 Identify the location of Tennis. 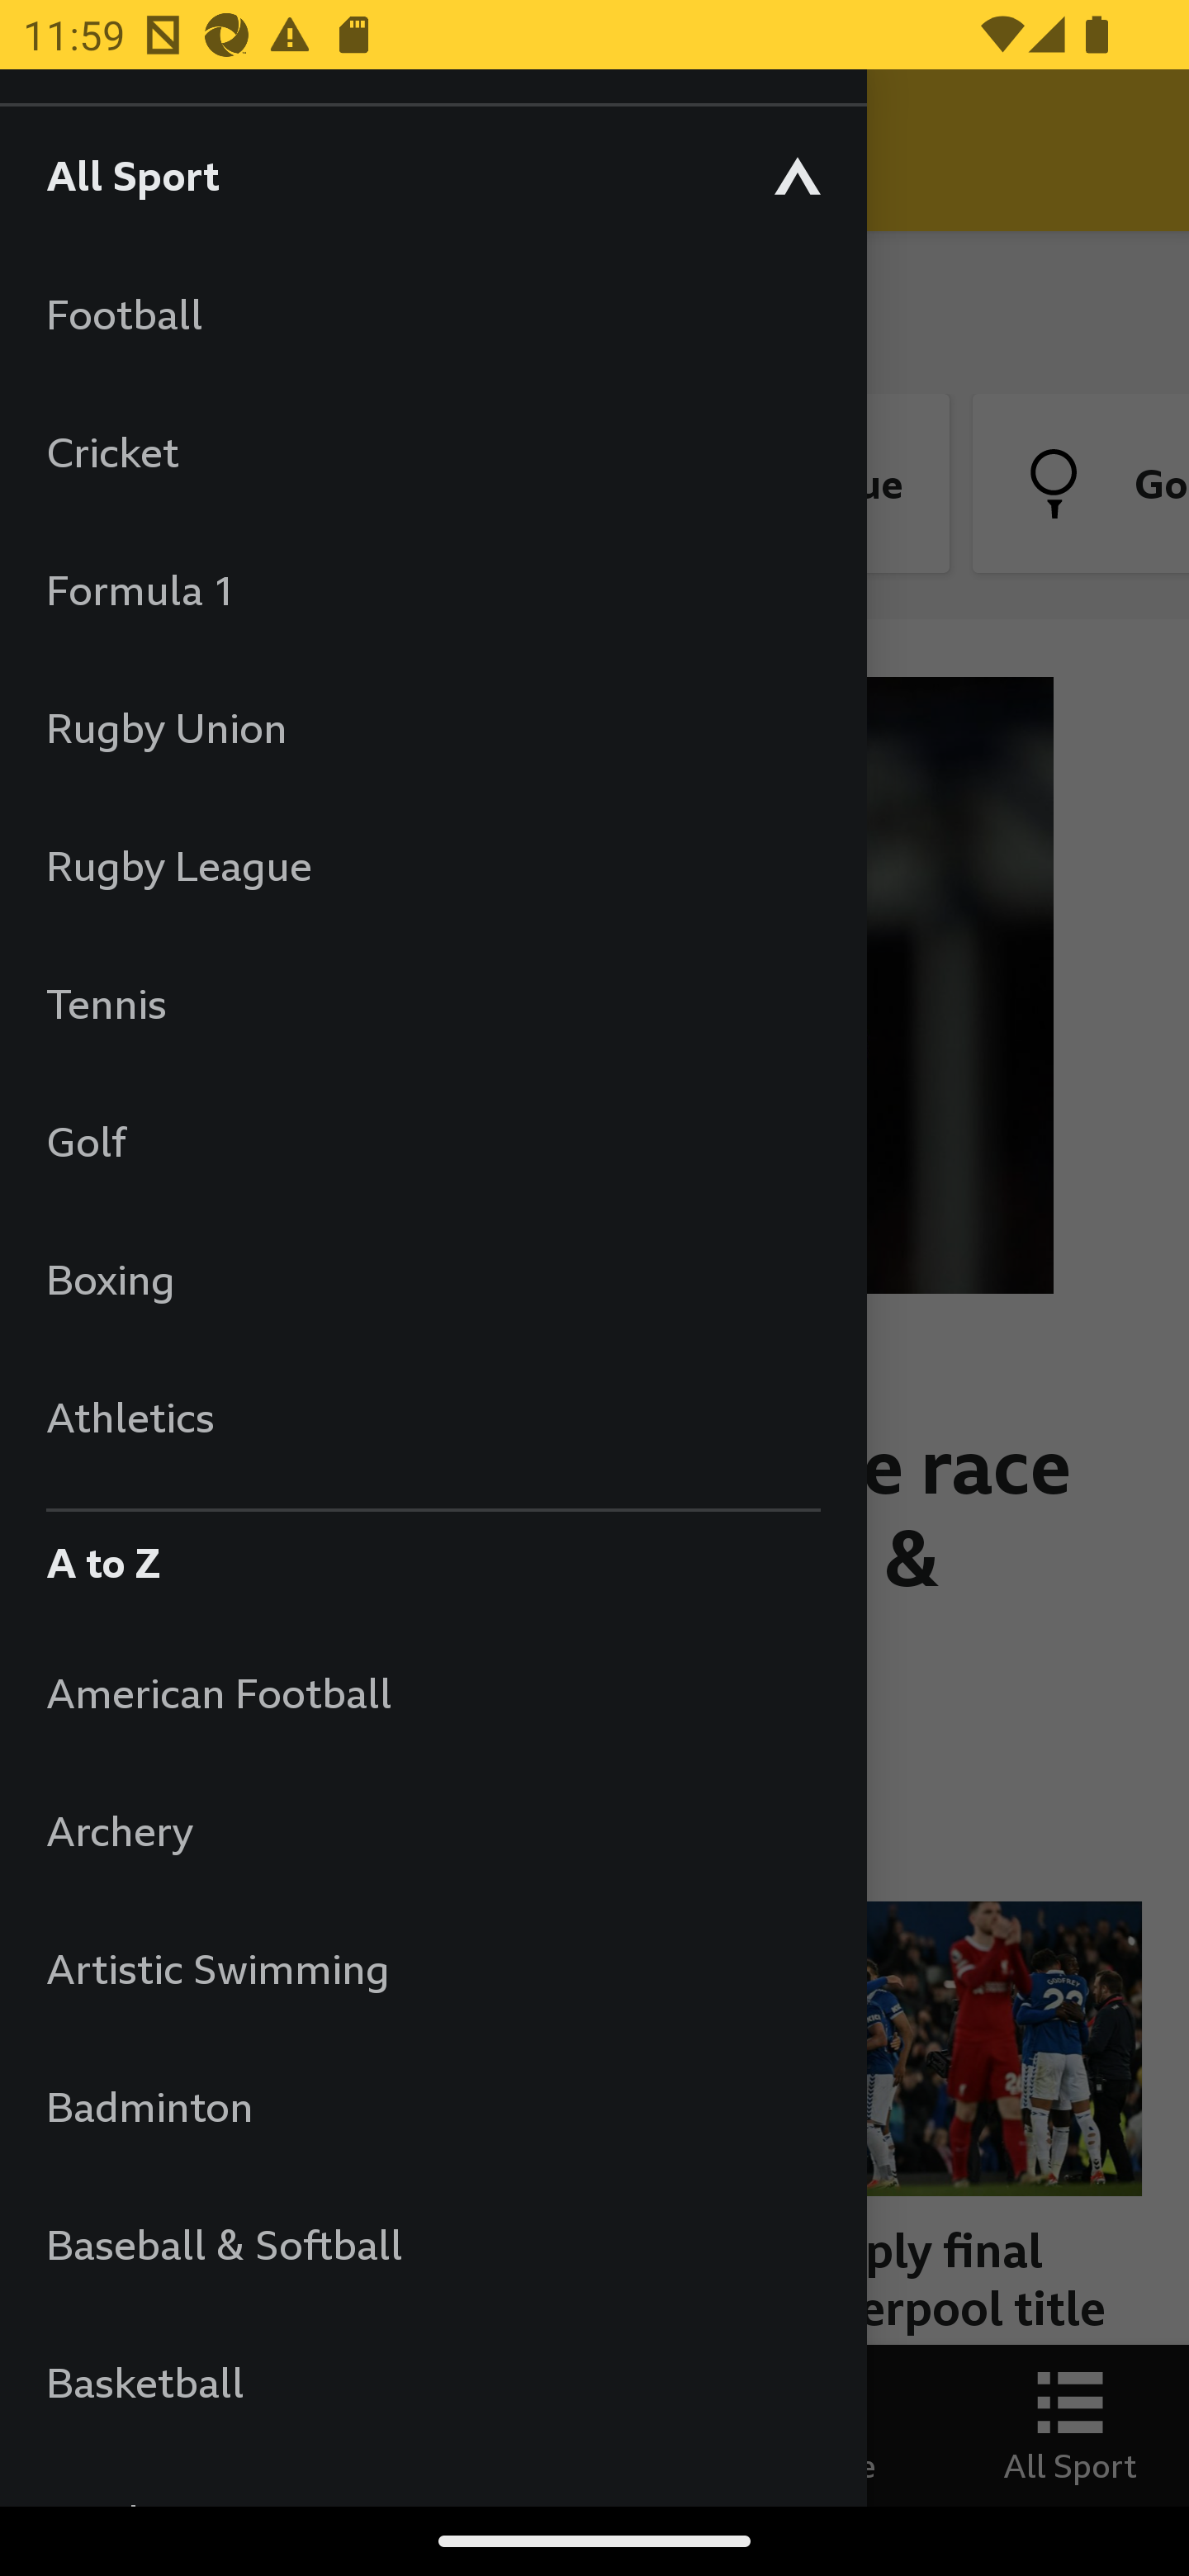
(433, 1002).